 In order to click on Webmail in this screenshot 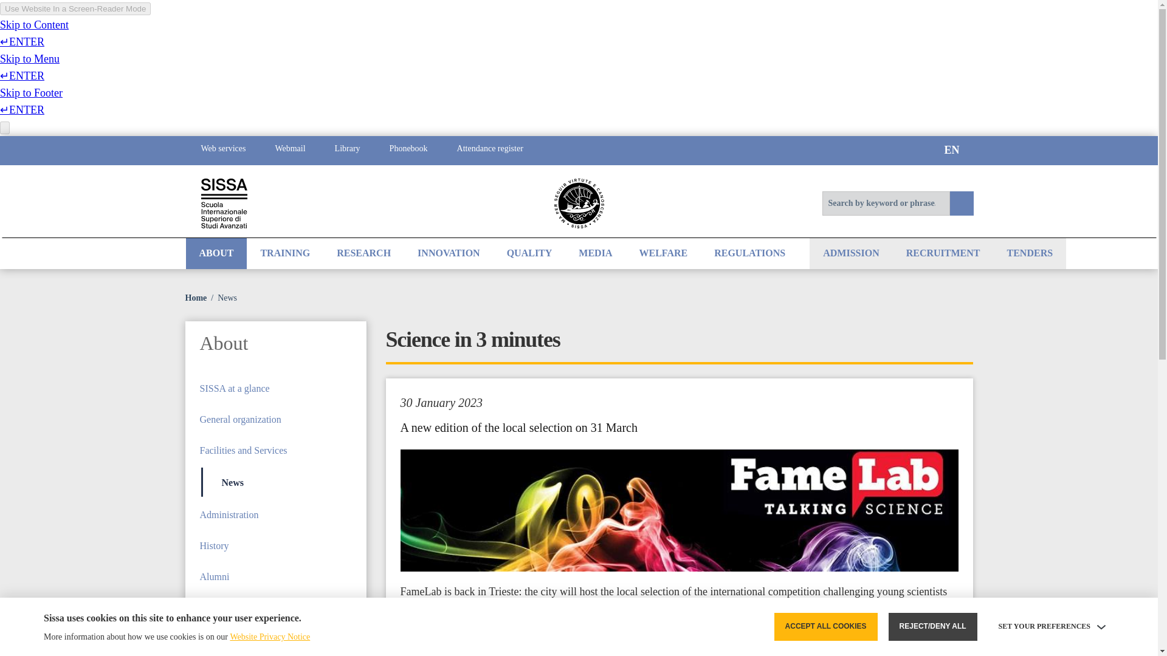, I will do `click(290, 151)`.